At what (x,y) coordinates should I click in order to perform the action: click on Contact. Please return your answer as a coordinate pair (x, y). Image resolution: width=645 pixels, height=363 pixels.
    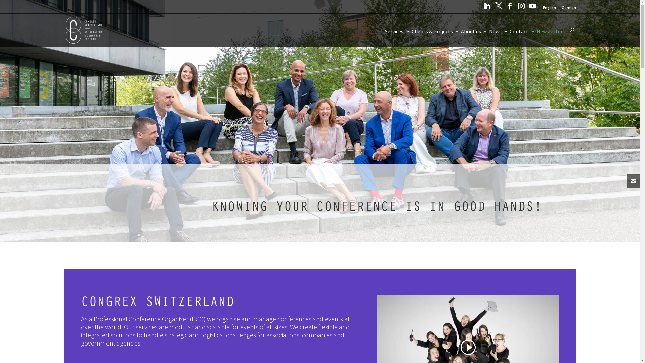
    Looking at the image, I should click on (522, 38).